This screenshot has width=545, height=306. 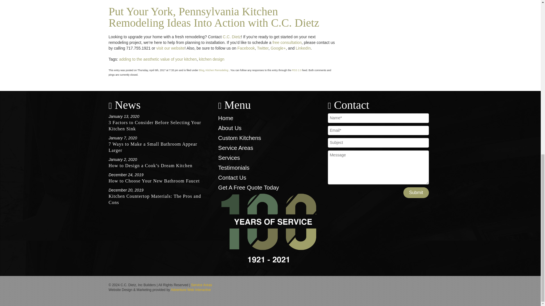 I want to click on LinkedIn, so click(x=303, y=48).